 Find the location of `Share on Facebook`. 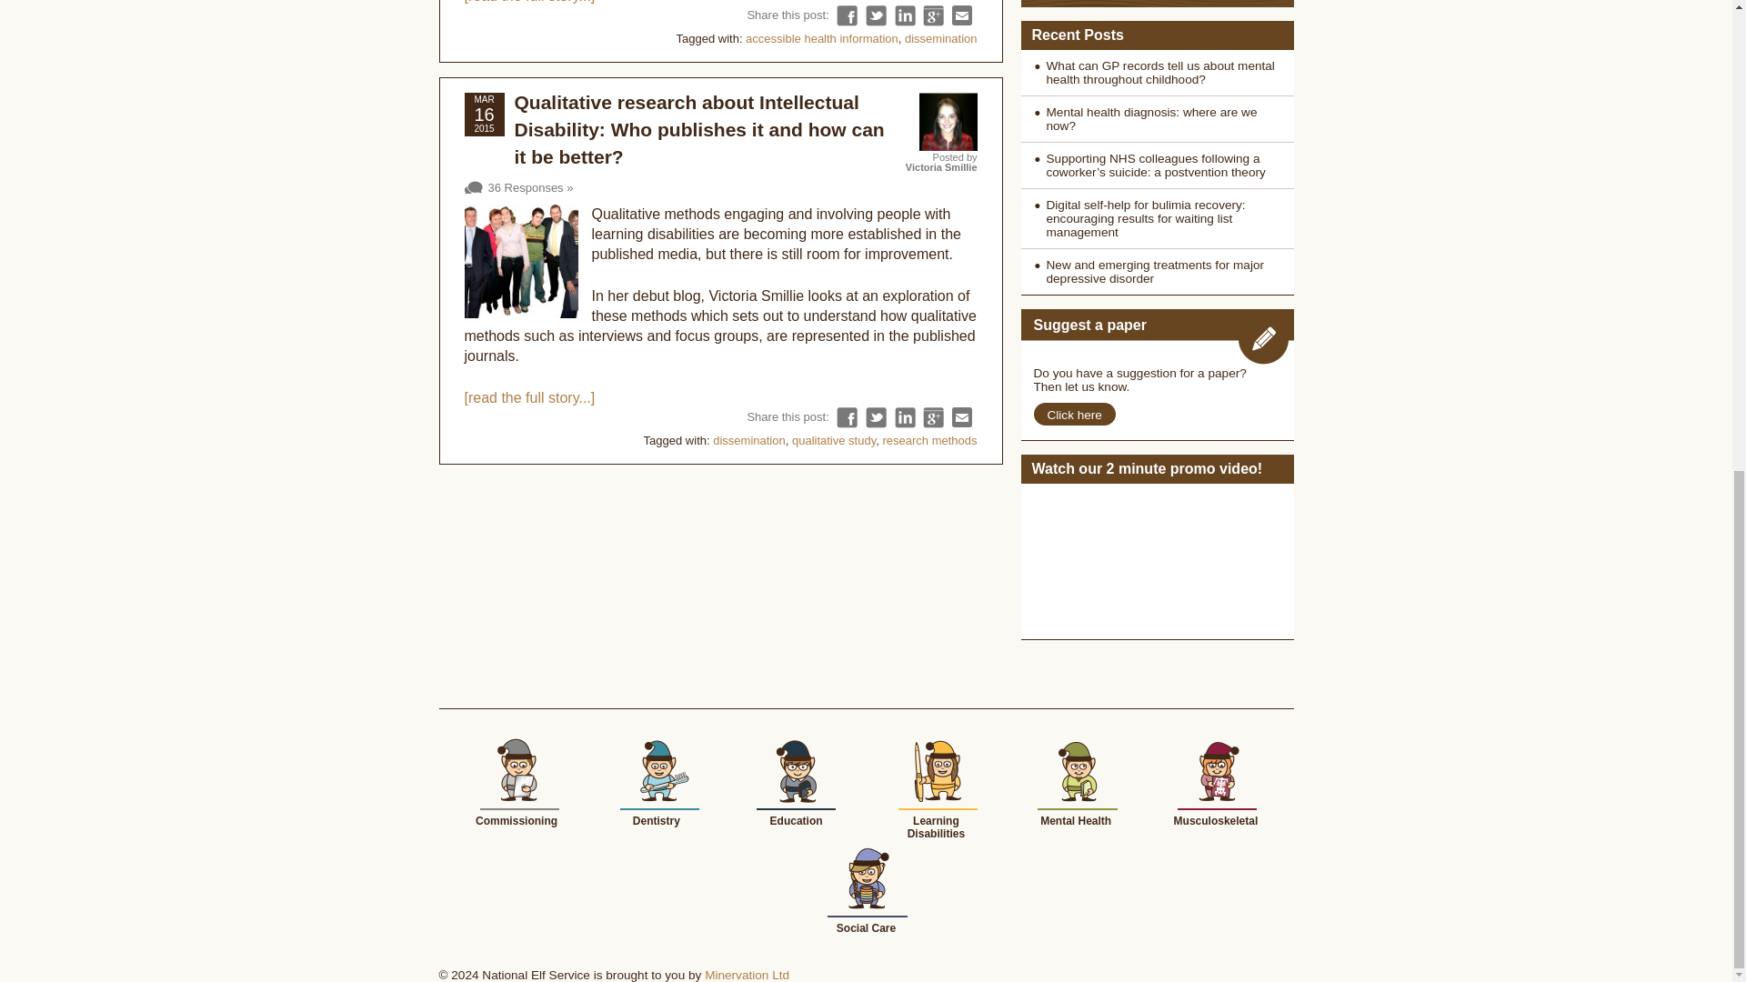

Share on Facebook is located at coordinates (846, 16).